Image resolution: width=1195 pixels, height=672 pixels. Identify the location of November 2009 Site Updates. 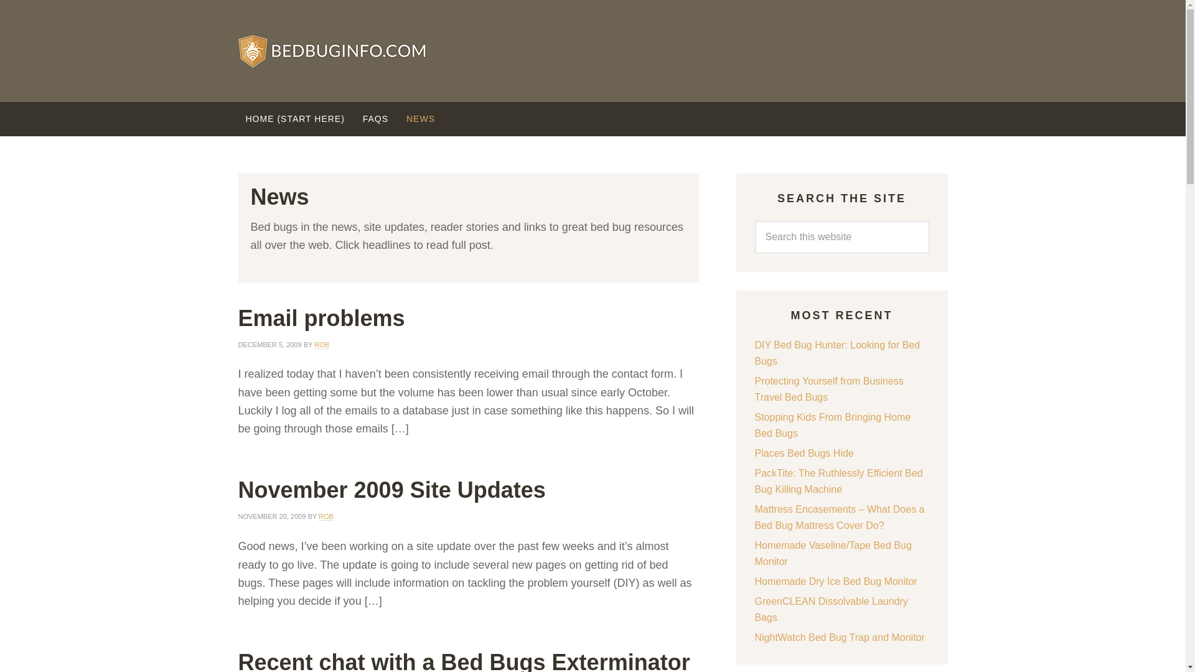
(391, 489).